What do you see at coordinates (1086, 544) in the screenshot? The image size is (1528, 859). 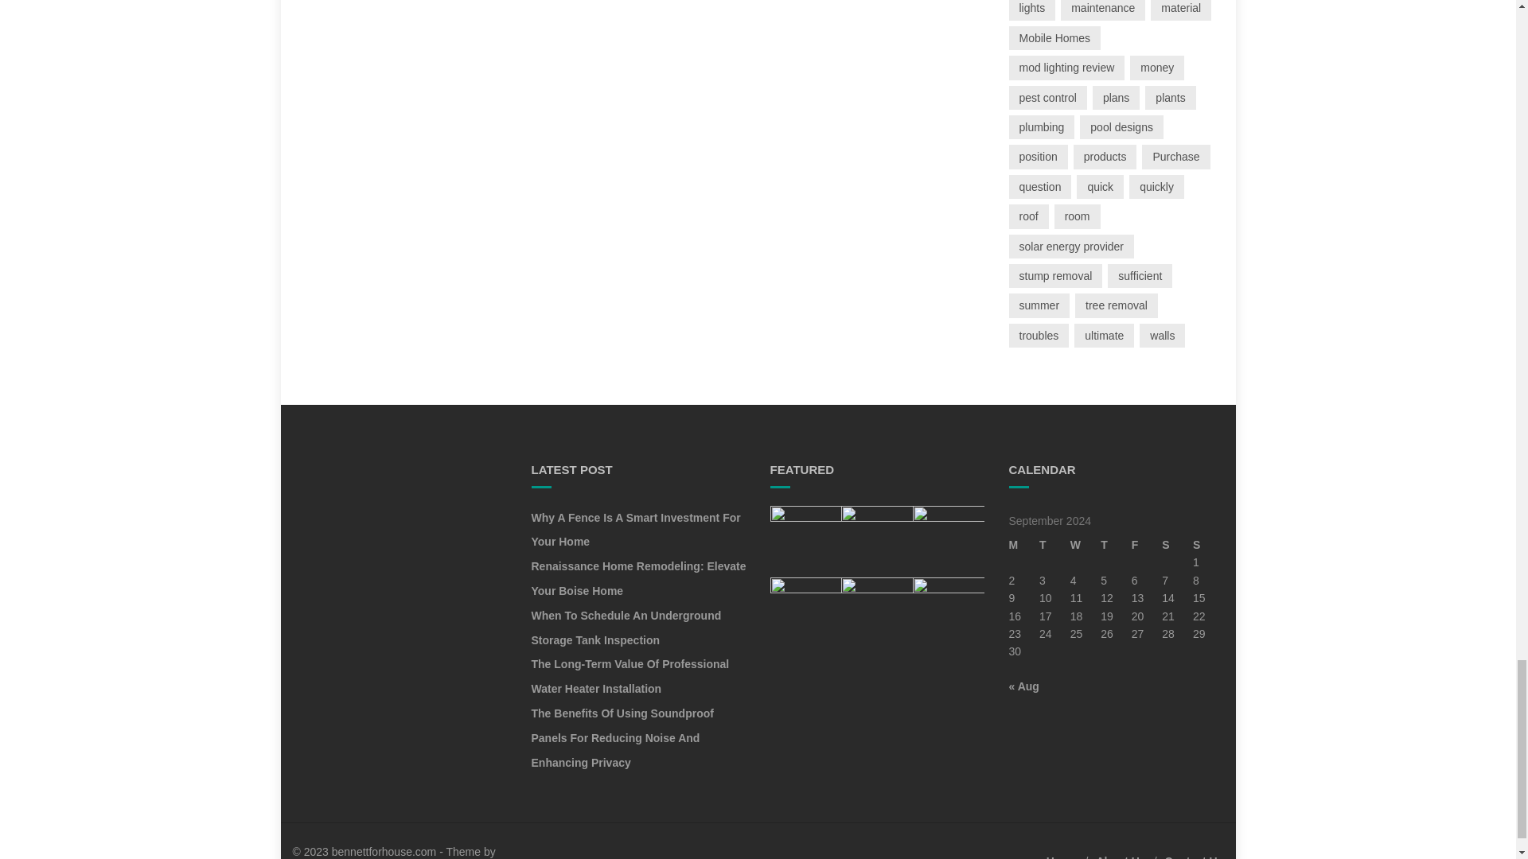 I see `Wednesday` at bounding box center [1086, 544].